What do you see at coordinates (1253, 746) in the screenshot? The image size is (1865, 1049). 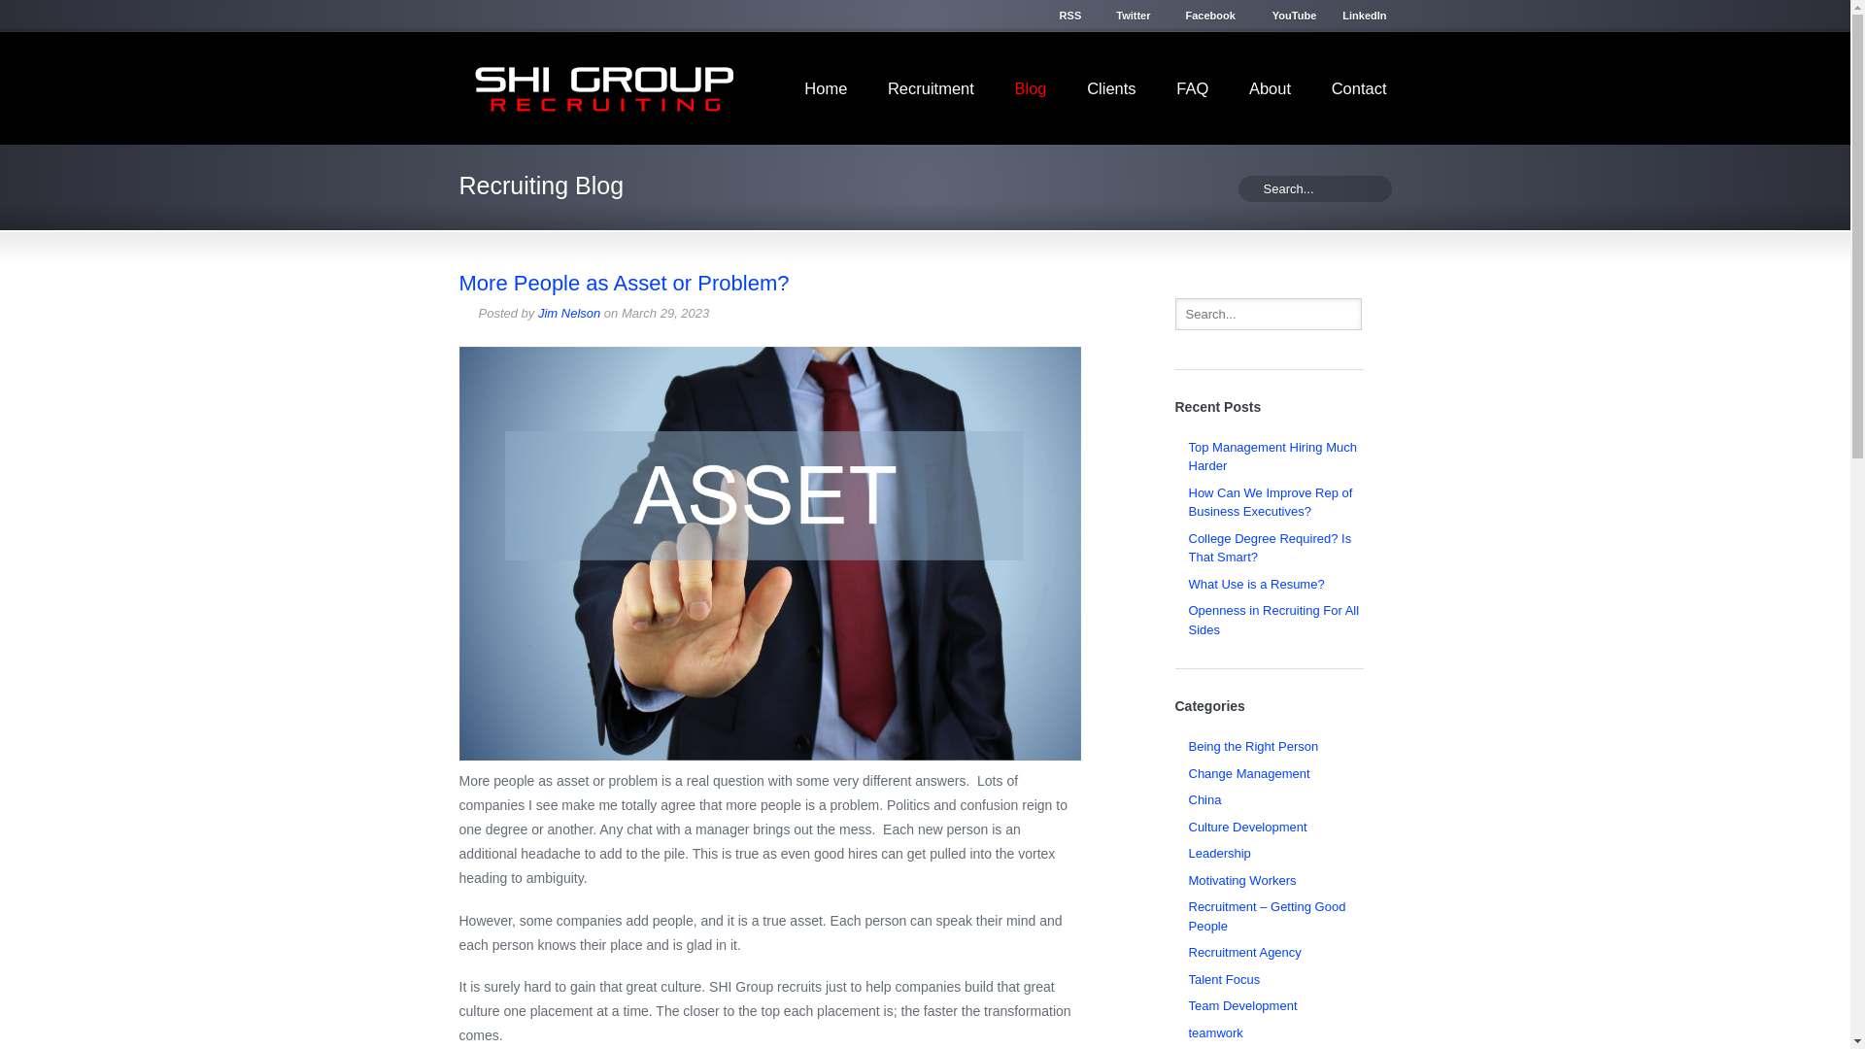 I see `Being the Right Person` at bounding box center [1253, 746].